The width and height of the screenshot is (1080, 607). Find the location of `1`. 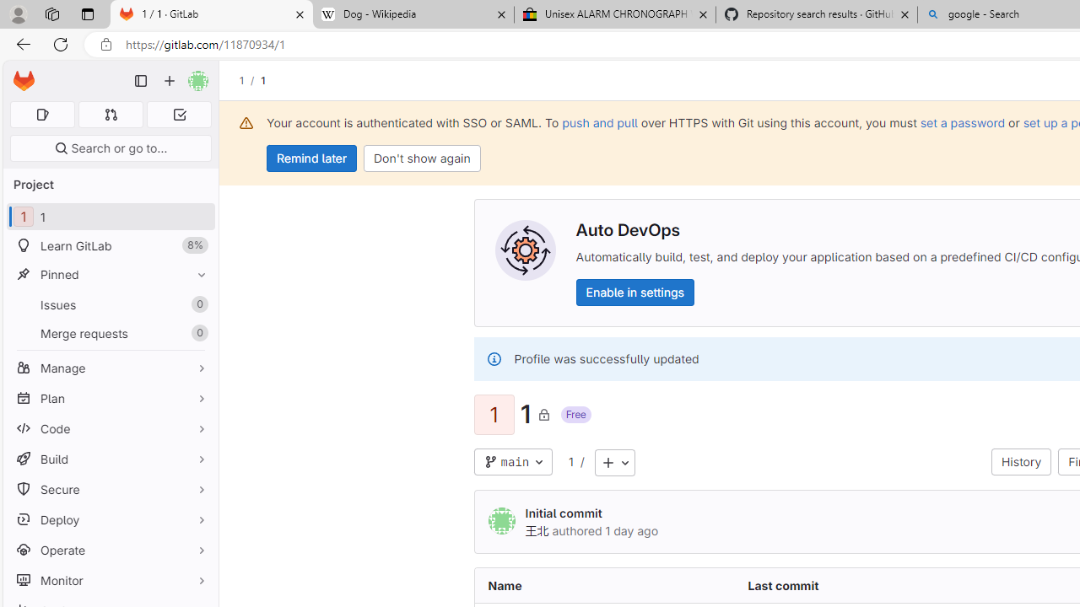

1 is located at coordinates (570, 462).